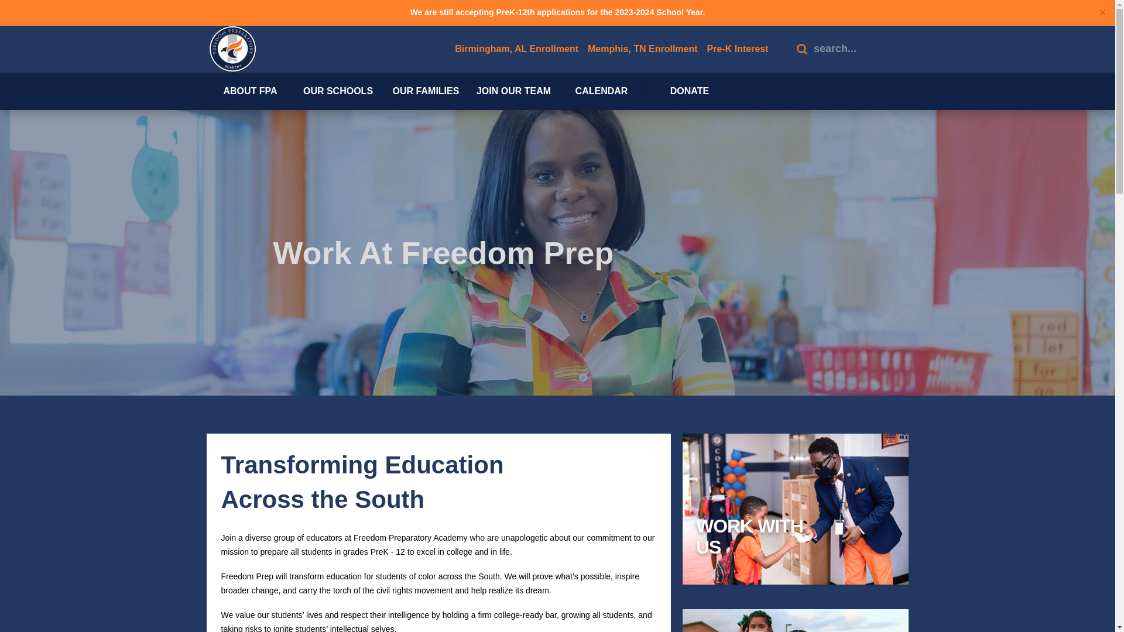 Image resolution: width=1124 pixels, height=632 pixels. I want to click on Birmingham, AL Enrollment, so click(516, 49).